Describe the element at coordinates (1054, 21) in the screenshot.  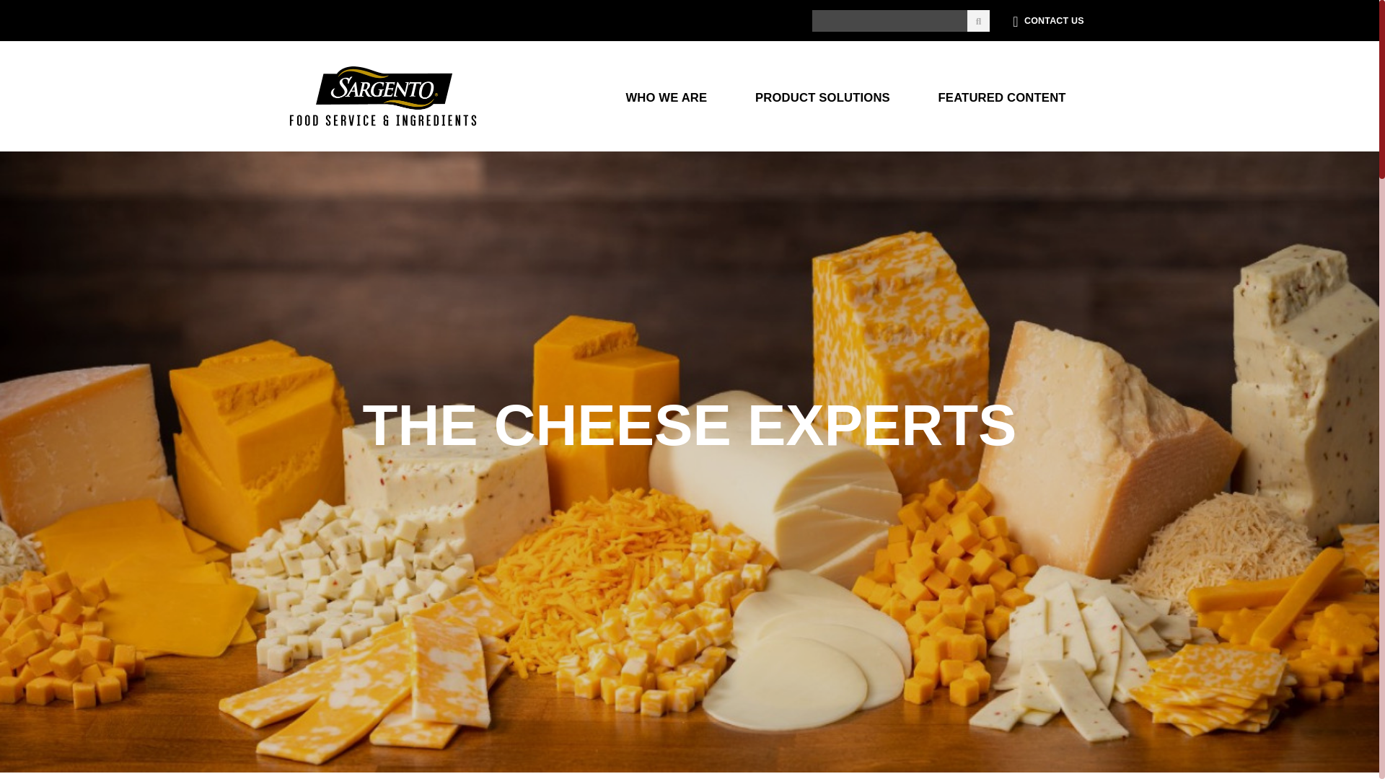
I see `CONTACT US` at that location.